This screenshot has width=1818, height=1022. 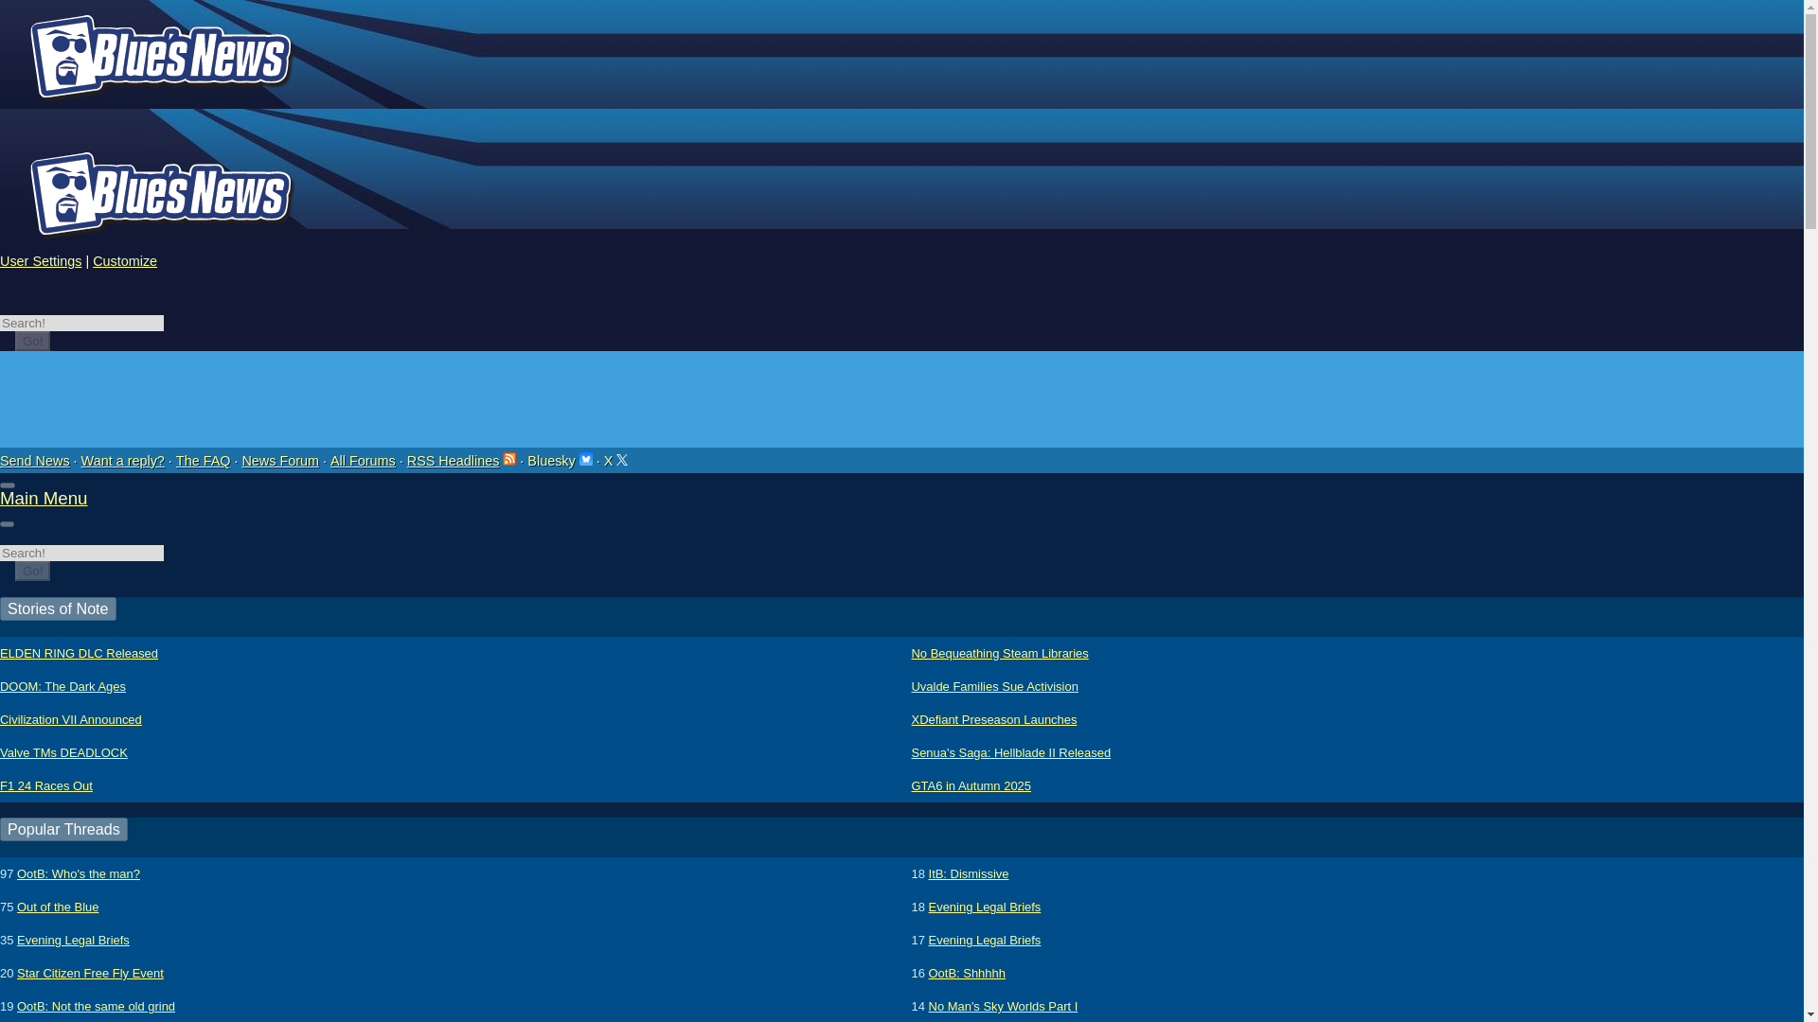 I want to click on Civilization VII Announced, so click(x=70, y=719).